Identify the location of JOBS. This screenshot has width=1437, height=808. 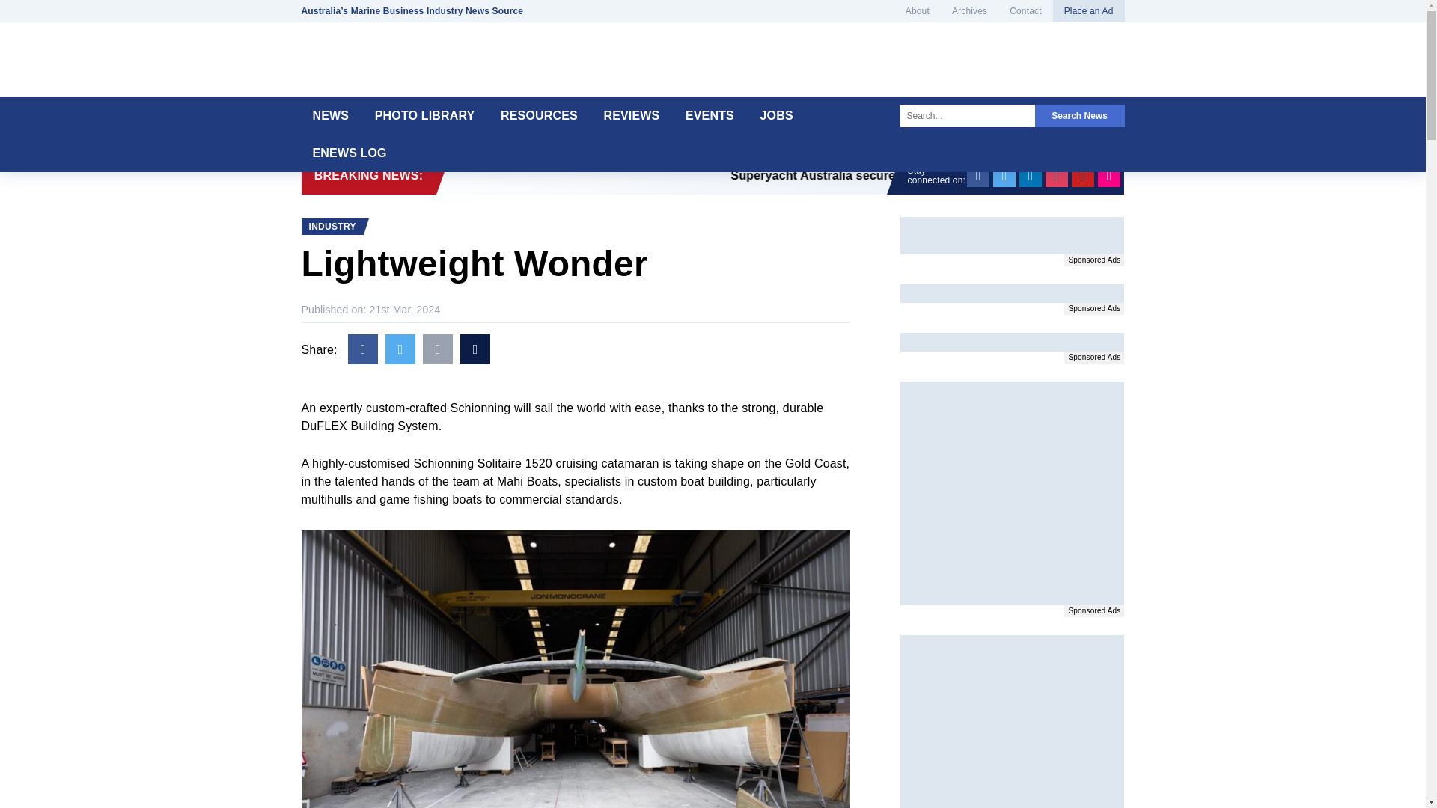
(777, 115).